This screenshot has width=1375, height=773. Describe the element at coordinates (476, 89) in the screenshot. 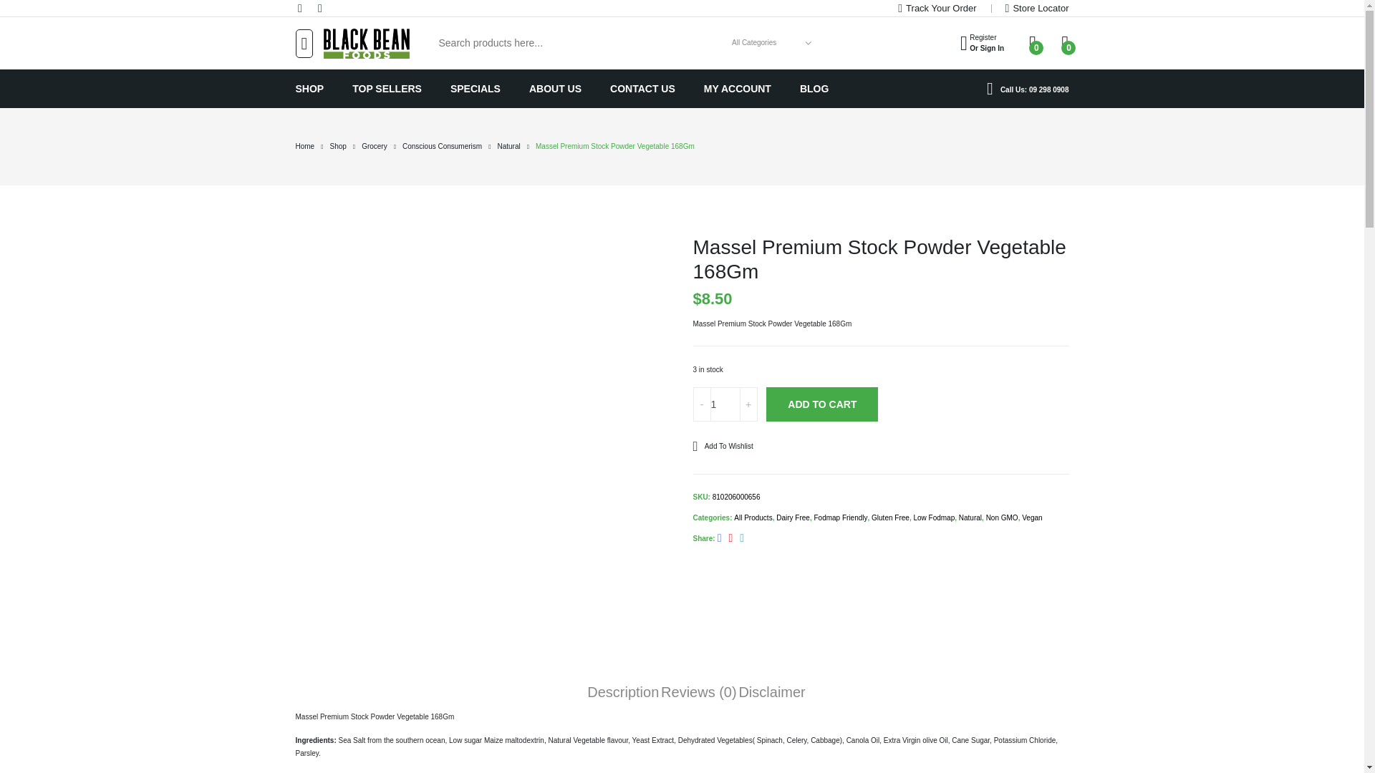

I see `SPECIALS` at that location.